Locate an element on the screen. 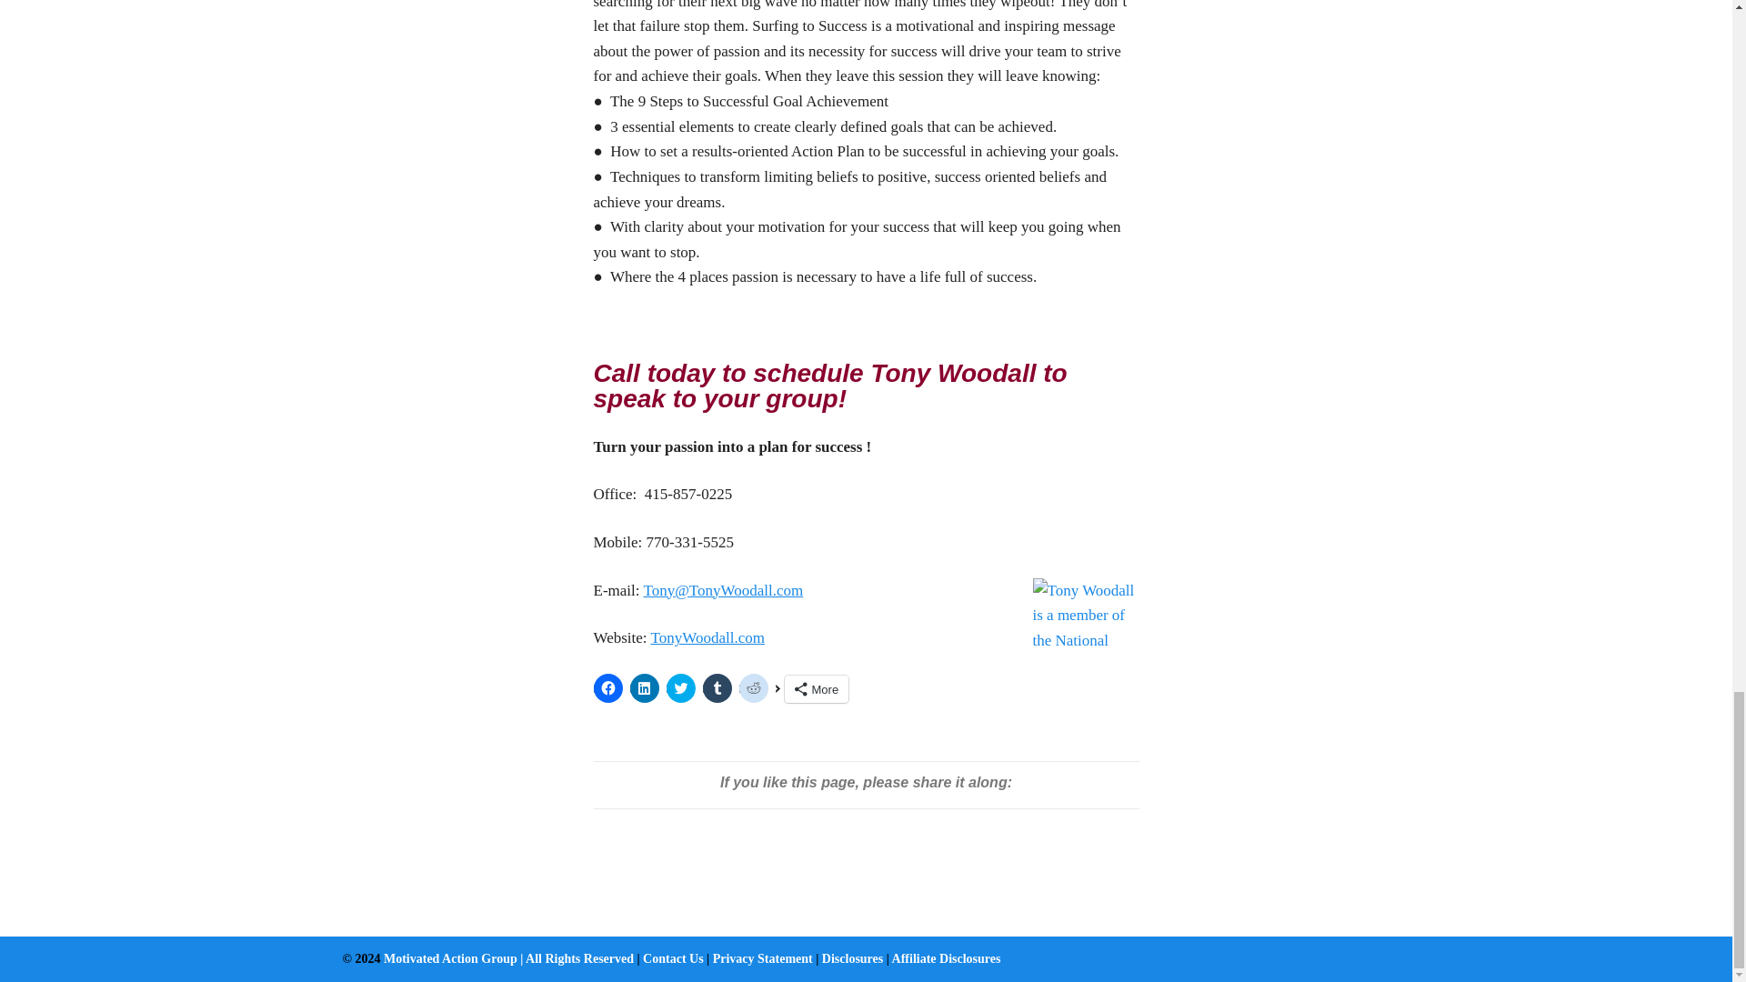 Image resolution: width=1746 pixels, height=982 pixels. Click to share on Facebook is located at coordinates (607, 687).